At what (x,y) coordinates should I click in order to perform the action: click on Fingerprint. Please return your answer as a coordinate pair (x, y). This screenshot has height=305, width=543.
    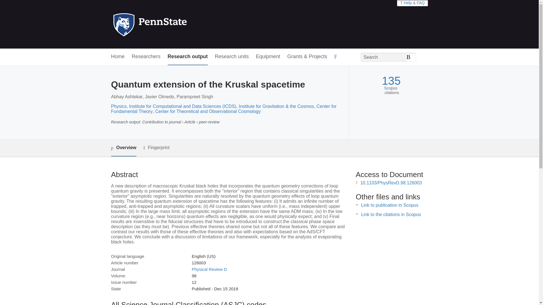
    Looking at the image, I should click on (156, 147).